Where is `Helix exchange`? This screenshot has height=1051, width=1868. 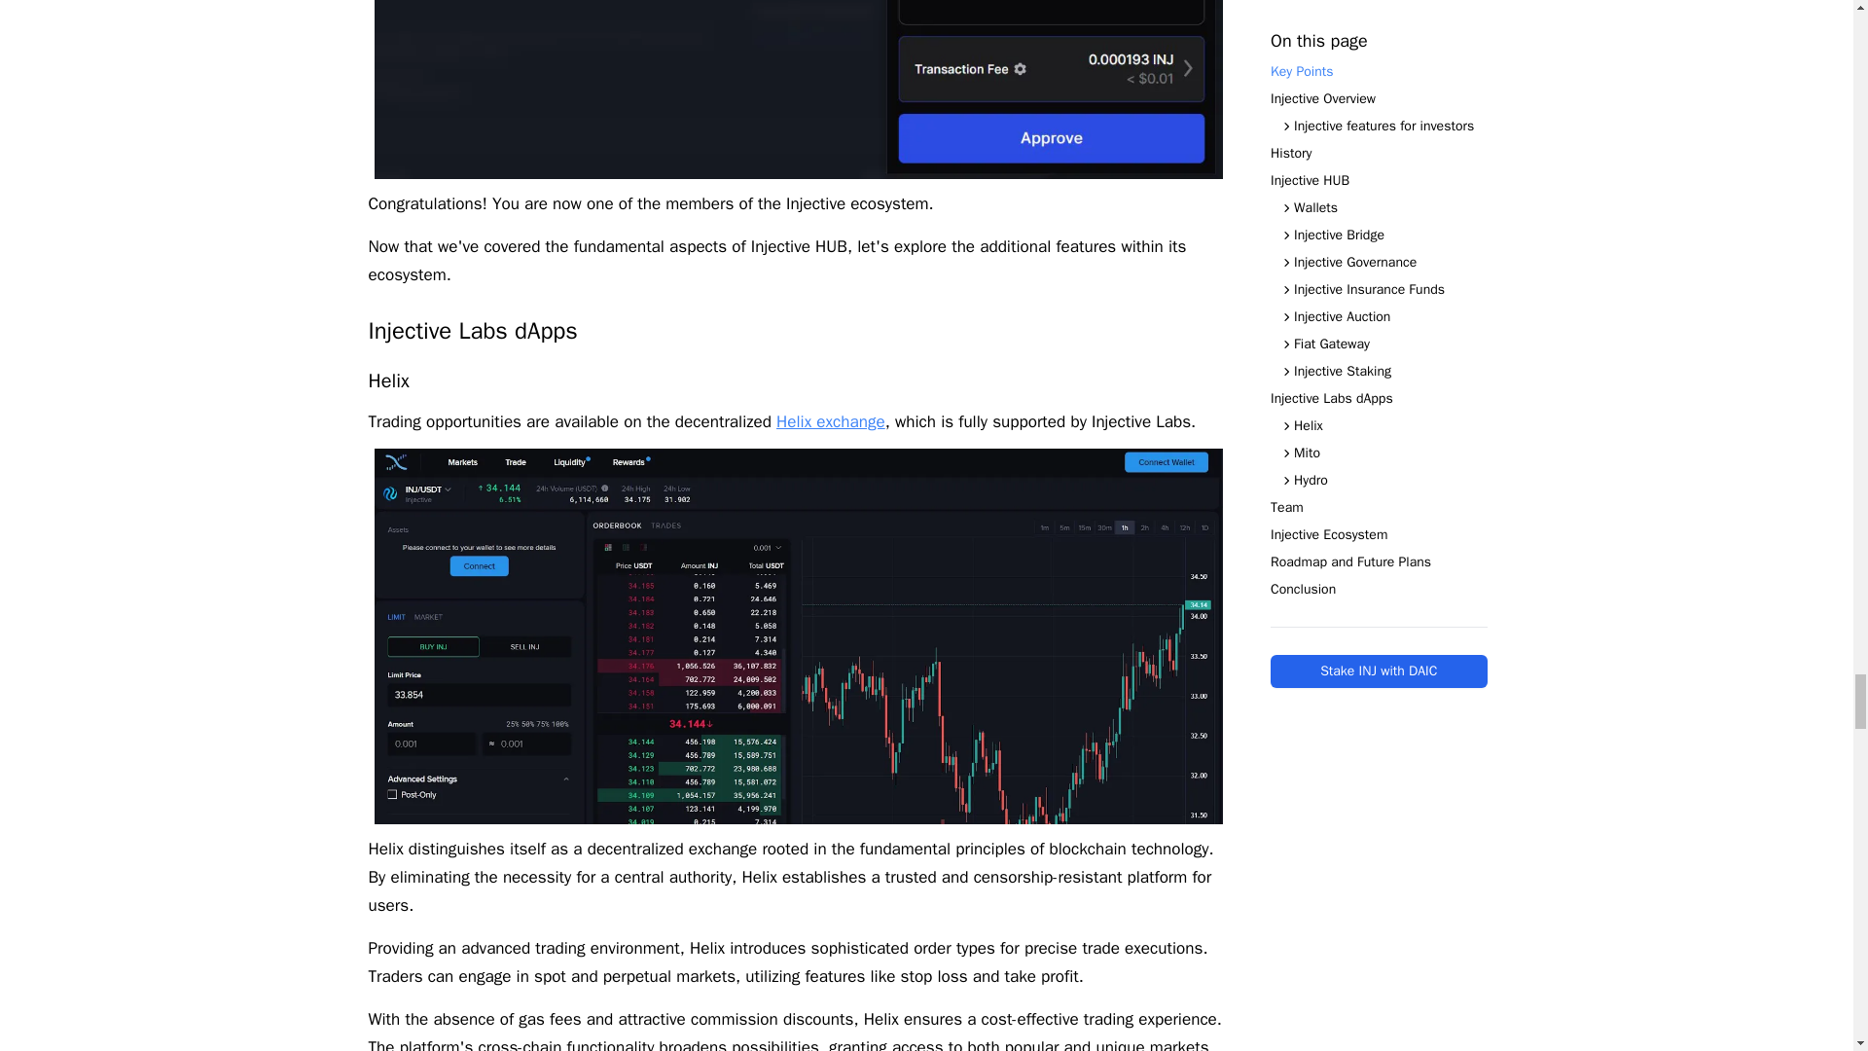 Helix exchange is located at coordinates (831, 421).